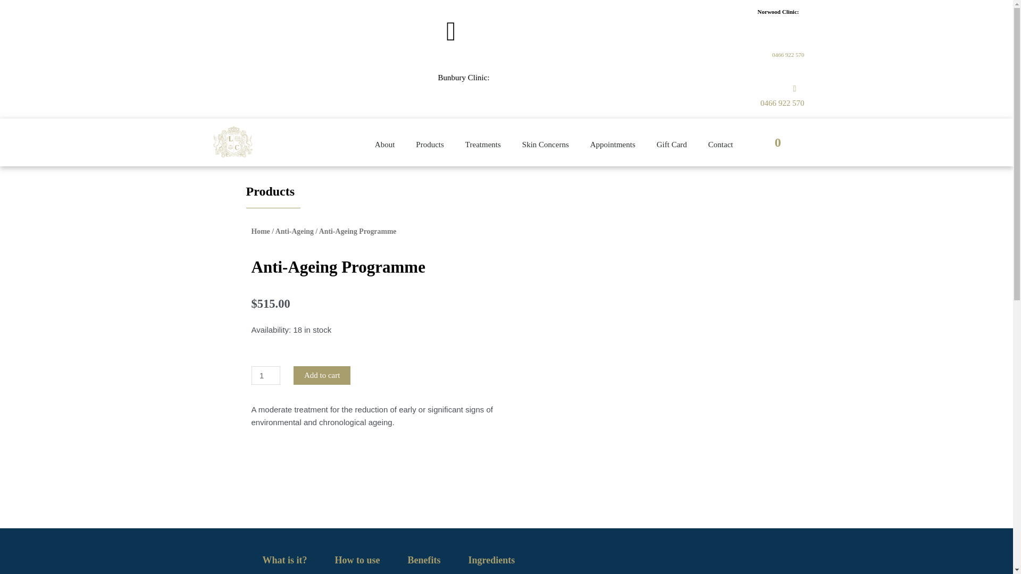 The image size is (1021, 574). What do you see at coordinates (613, 145) in the screenshot?
I see `Appointments` at bounding box center [613, 145].